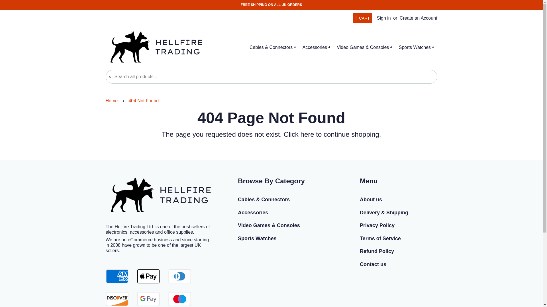 The width and height of the screenshot is (547, 307). What do you see at coordinates (111, 101) in the screenshot?
I see `Back to the frontpage` at bounding box center [111, 101].